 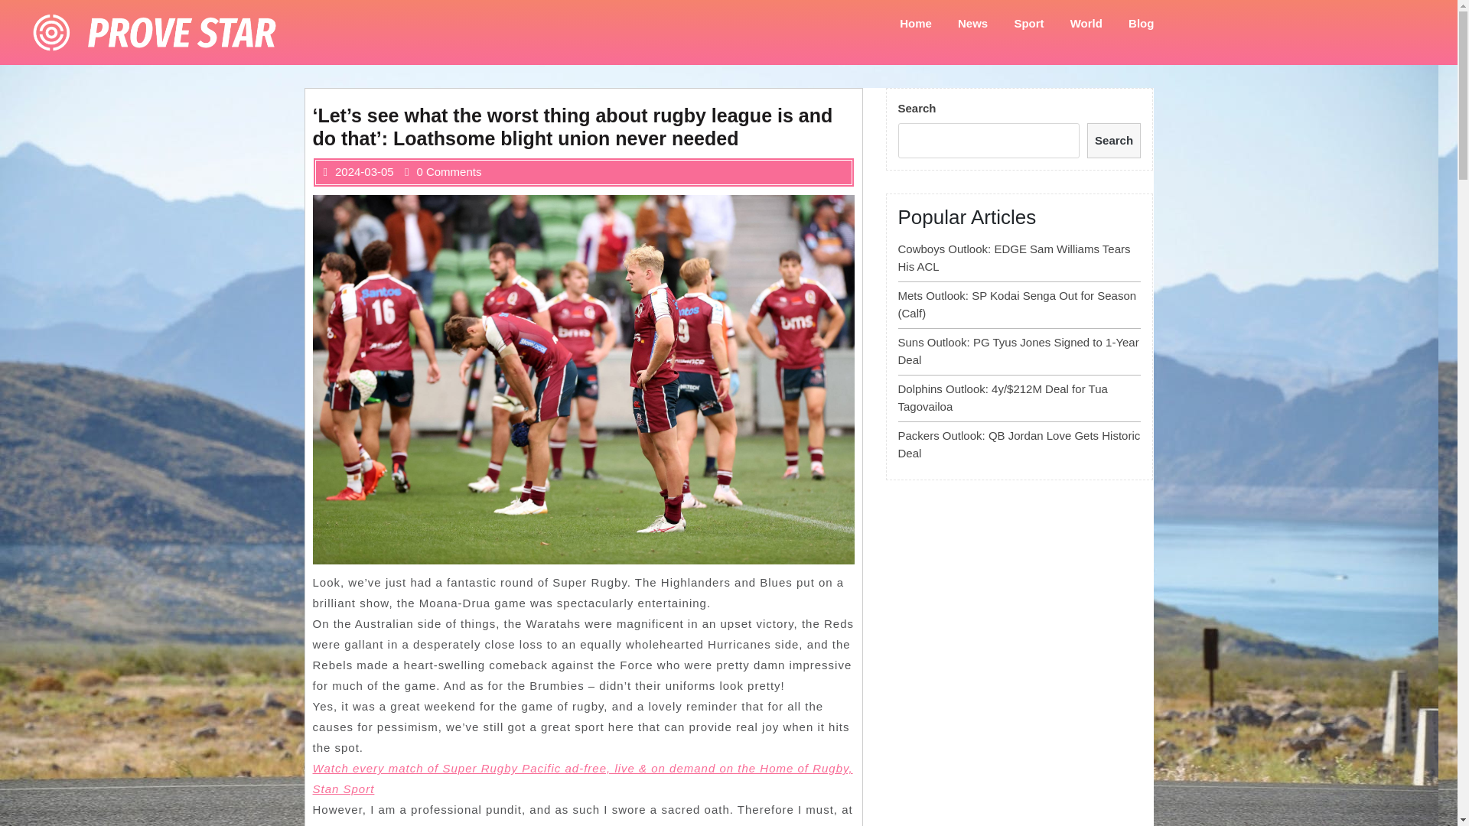 I want to click on Blog, so click(x=1140, y=23).